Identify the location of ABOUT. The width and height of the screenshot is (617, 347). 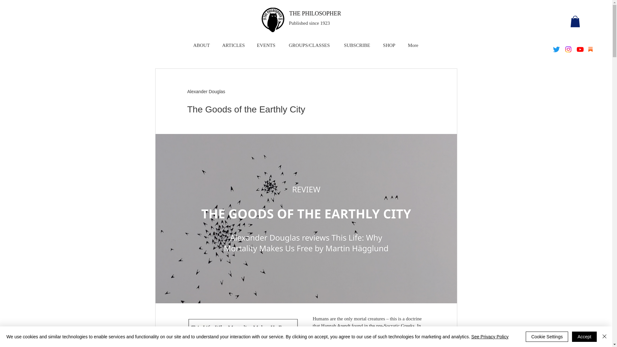
(201, 45).